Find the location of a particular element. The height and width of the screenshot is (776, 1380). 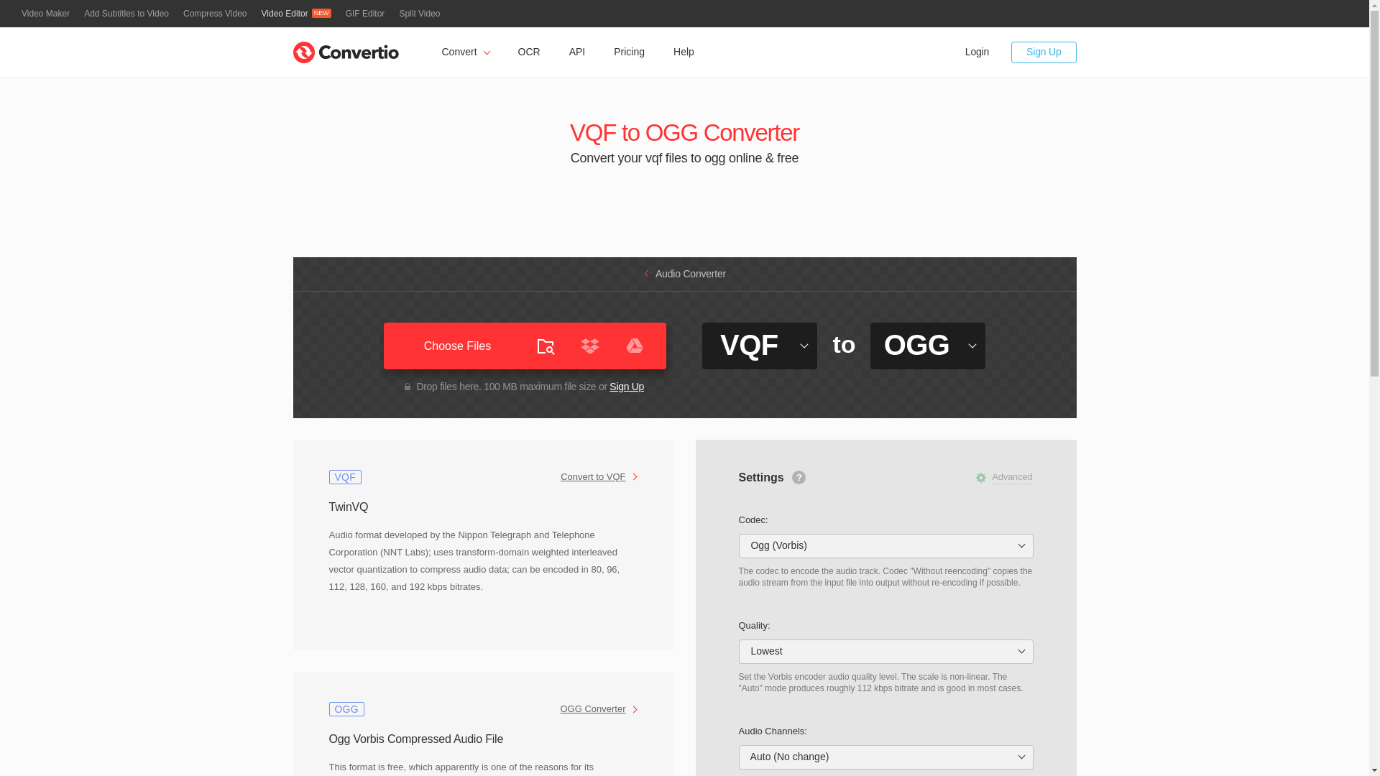

GIF Editor is located at coordinates (365, 14).